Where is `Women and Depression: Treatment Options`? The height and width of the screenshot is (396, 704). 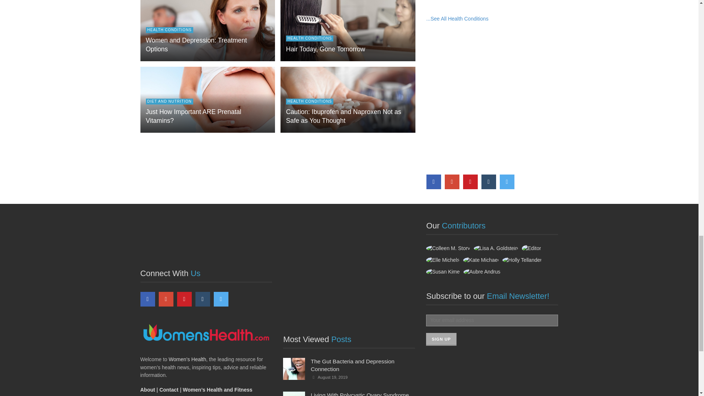 Women and Depression: Treatment Options is located at coordinates (196, 45).